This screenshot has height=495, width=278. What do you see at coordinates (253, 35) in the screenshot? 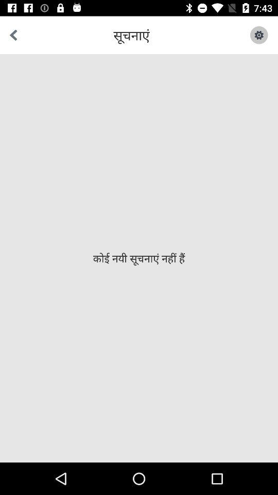
I see `tap the icon at the top right corner` at bounding box center [253, 35].